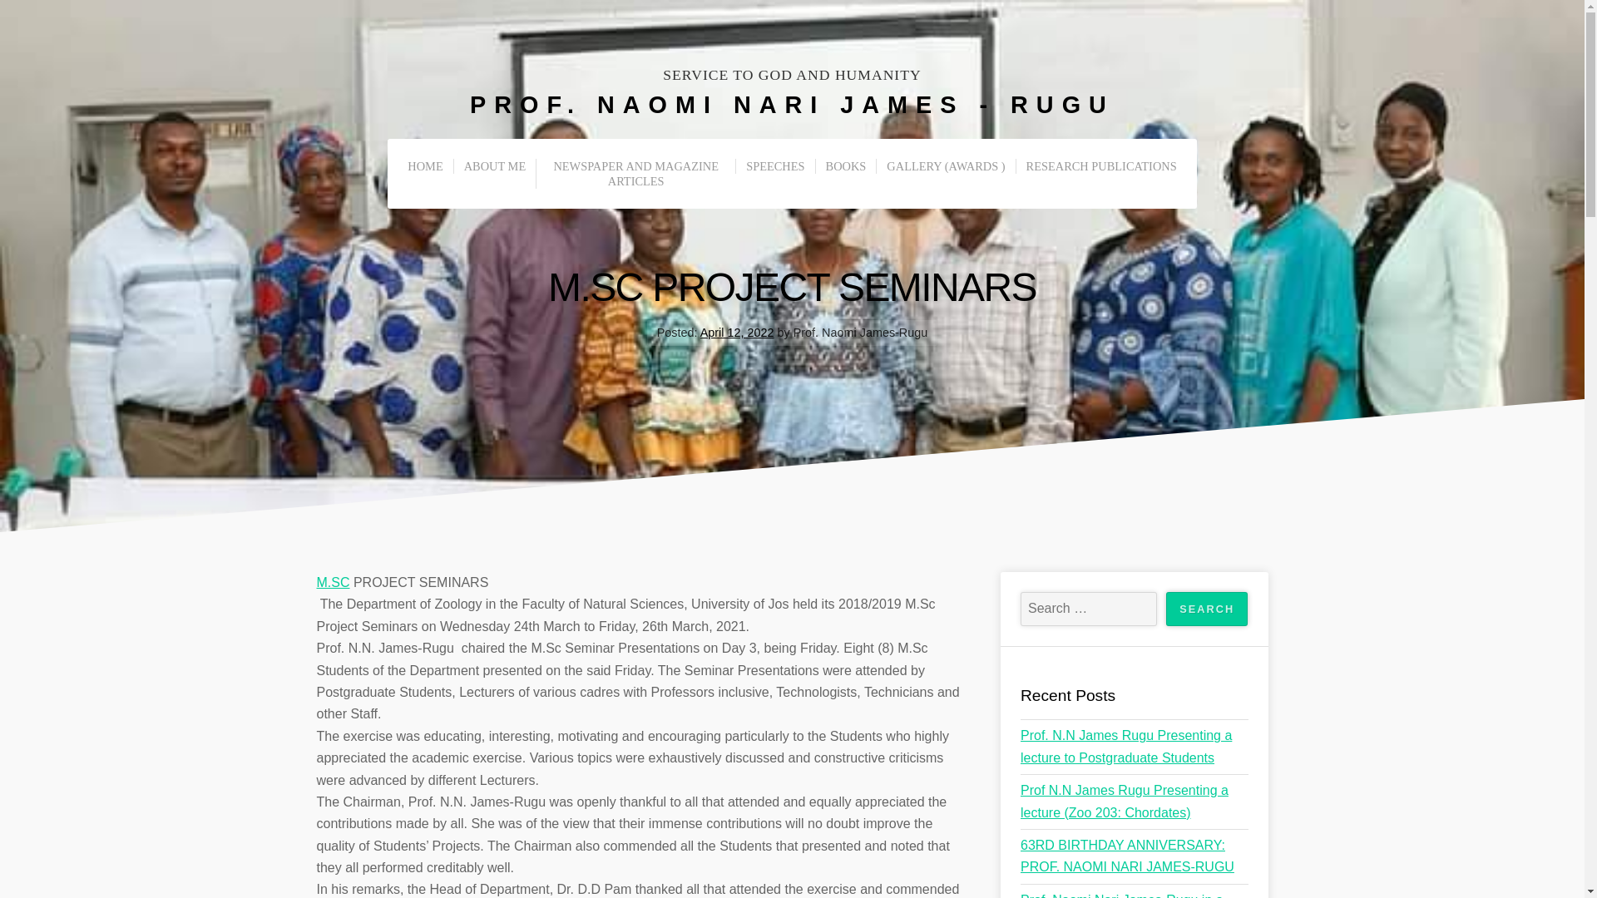  What do you see at coordinates (333, 582) in the screenshot?
I see `M.SC` at bounding box center [333, 582].